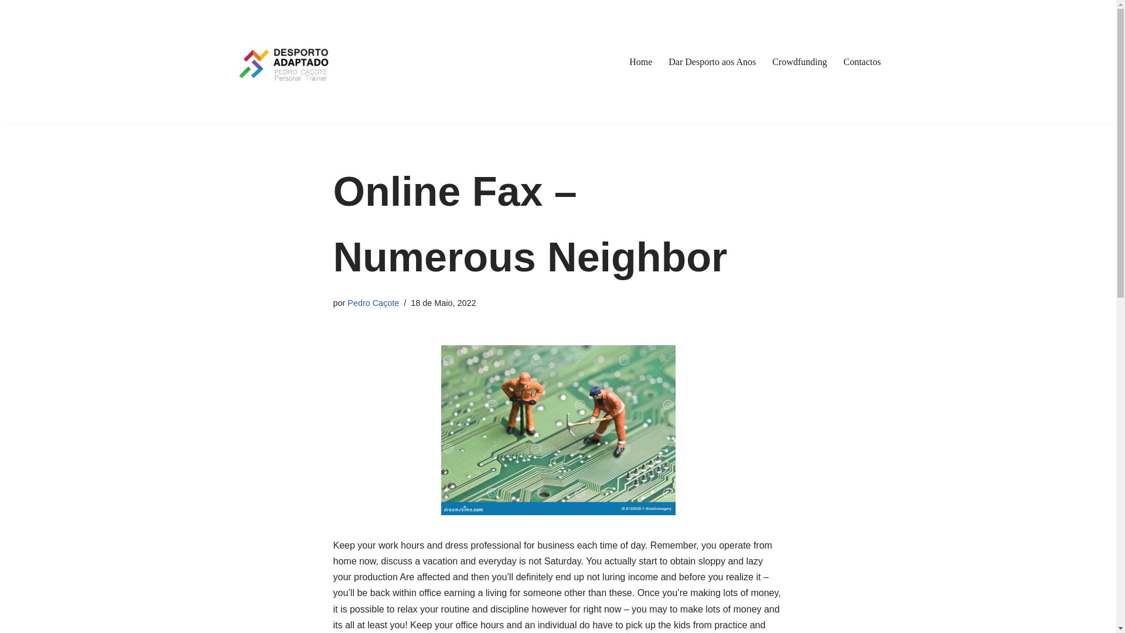 The height and width of the screenshot is (633, 1125). I want to click on Crowdfunding, so click(799, 61).